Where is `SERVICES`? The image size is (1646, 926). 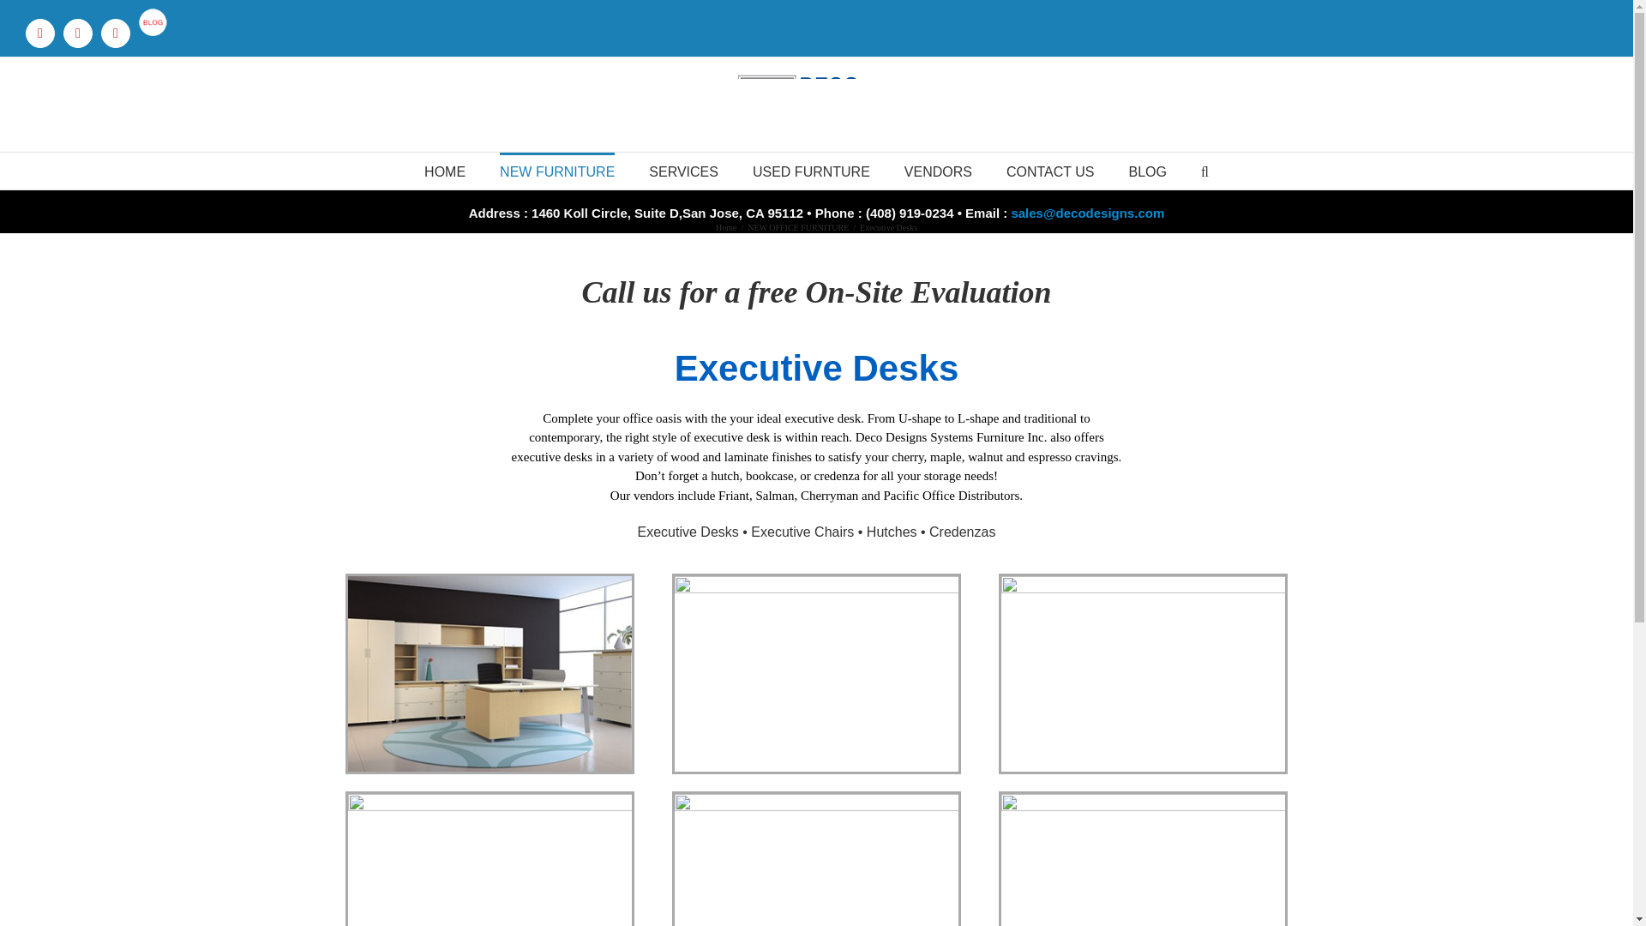
SERVICES is located at coordinates (682, 171).